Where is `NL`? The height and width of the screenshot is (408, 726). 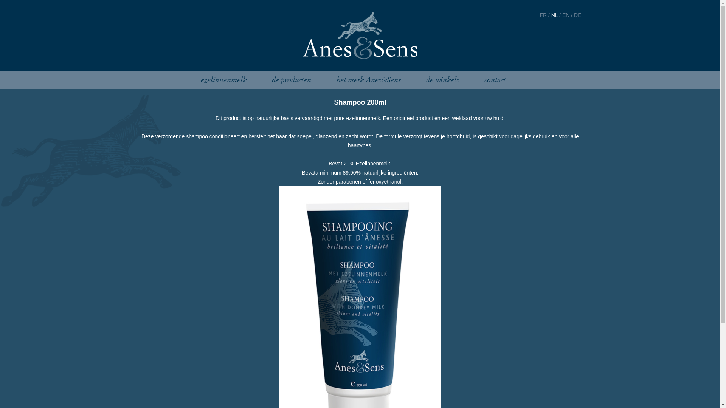
NL is located at coordinates (554, 15).